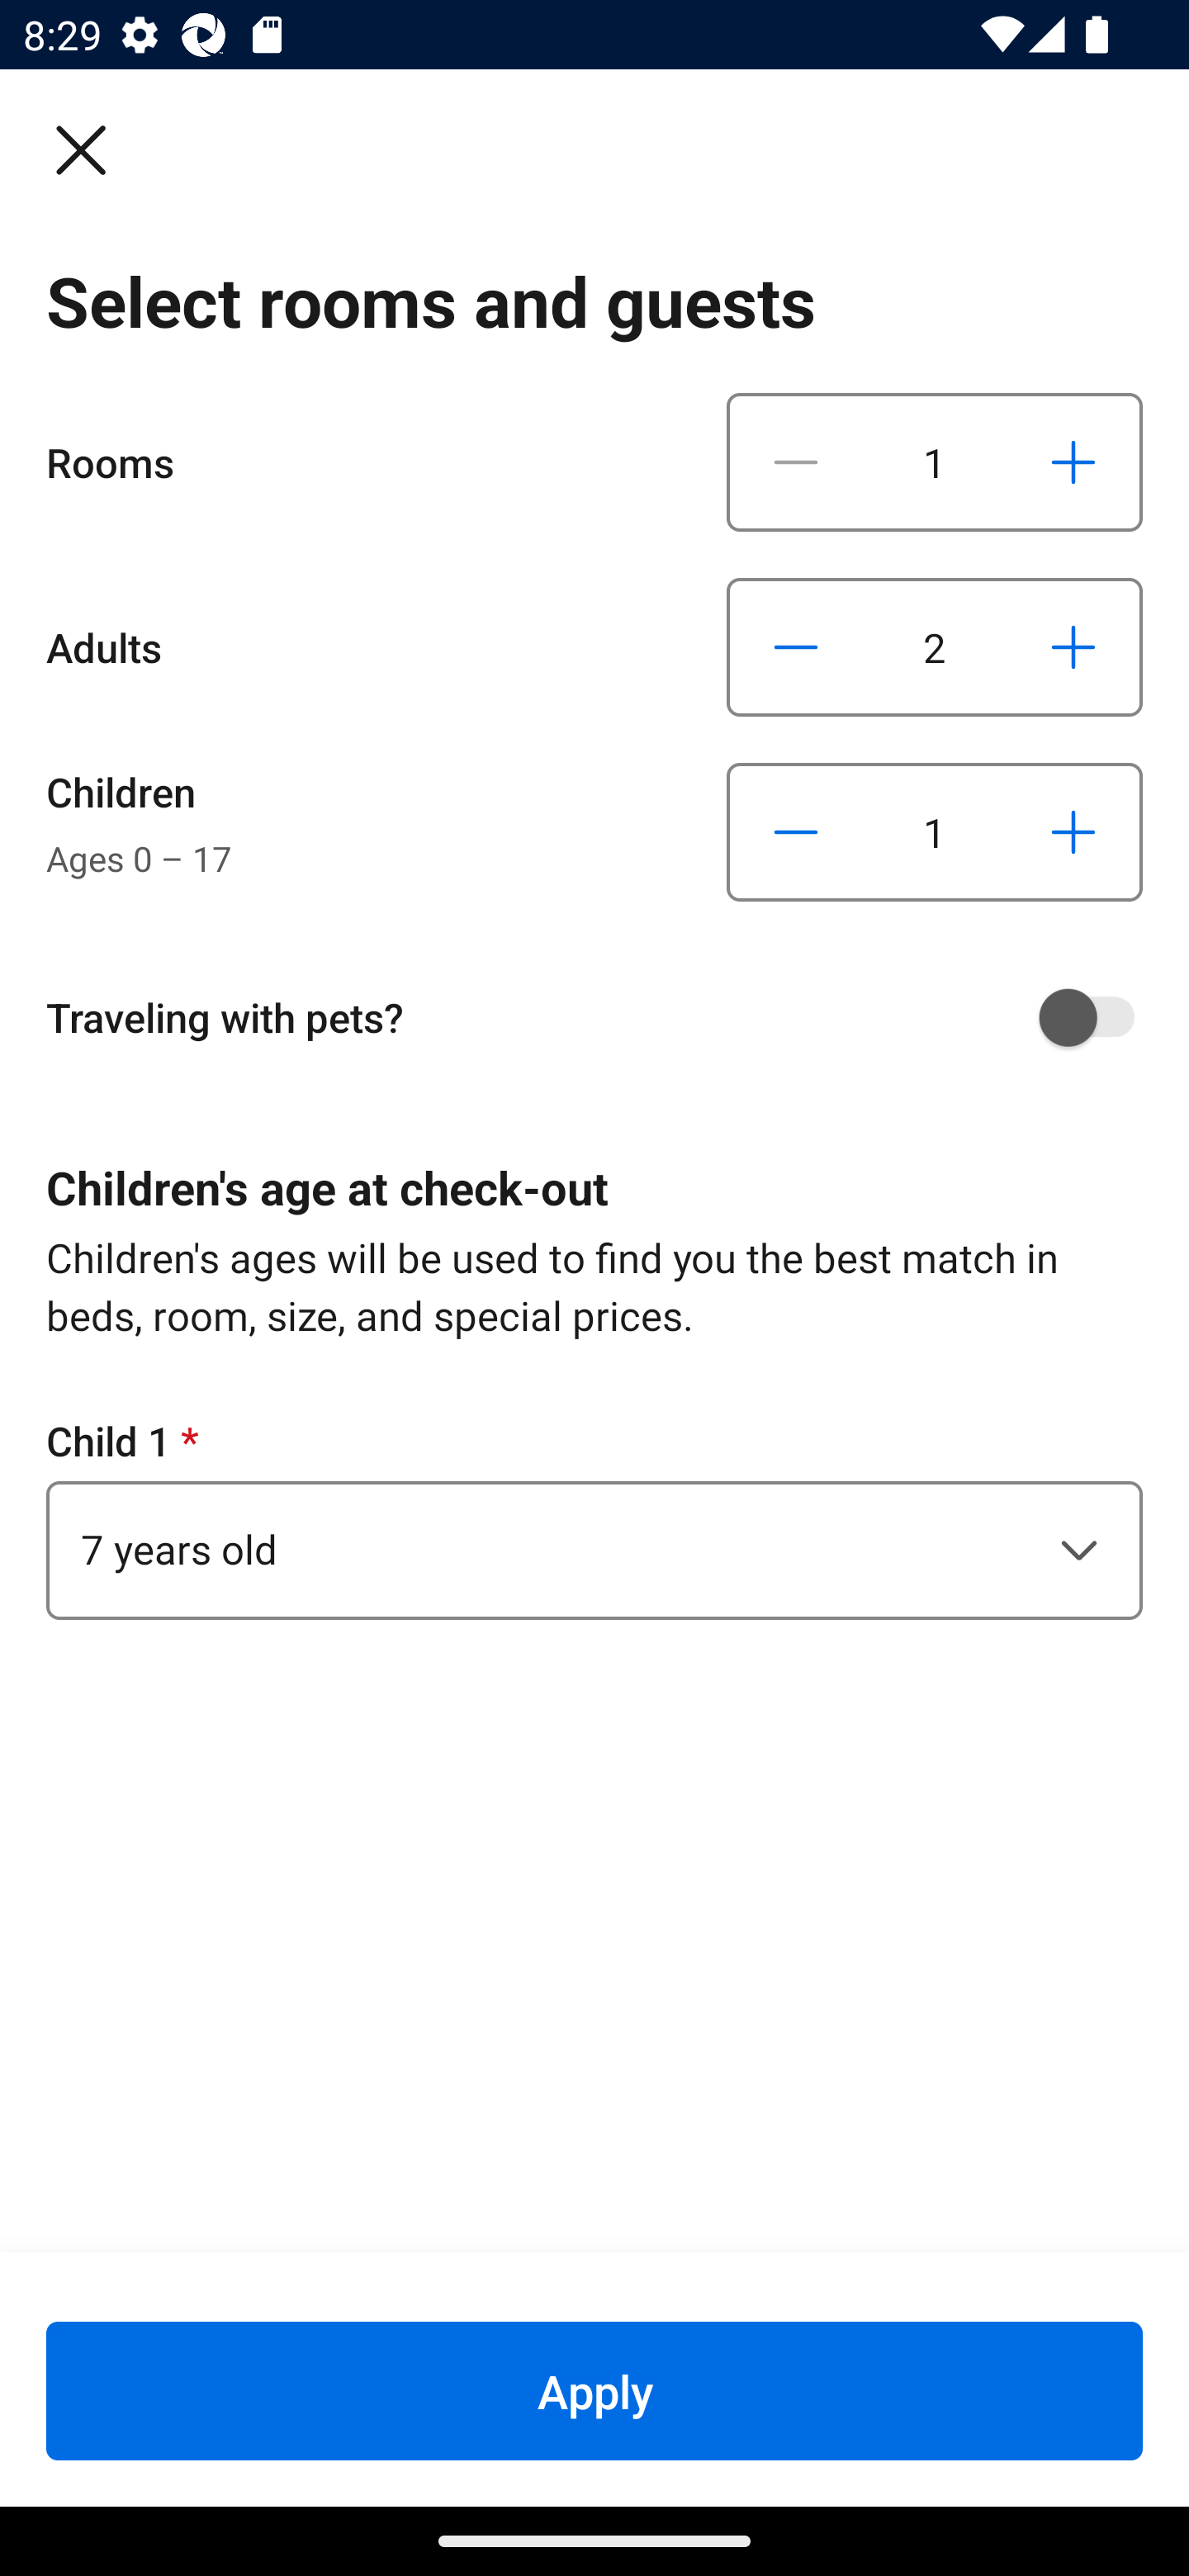  What do you see at coordinates (606, 1017) in the screenshot?
I see `Traveling with pets?` at bounding box center [606, 1017].